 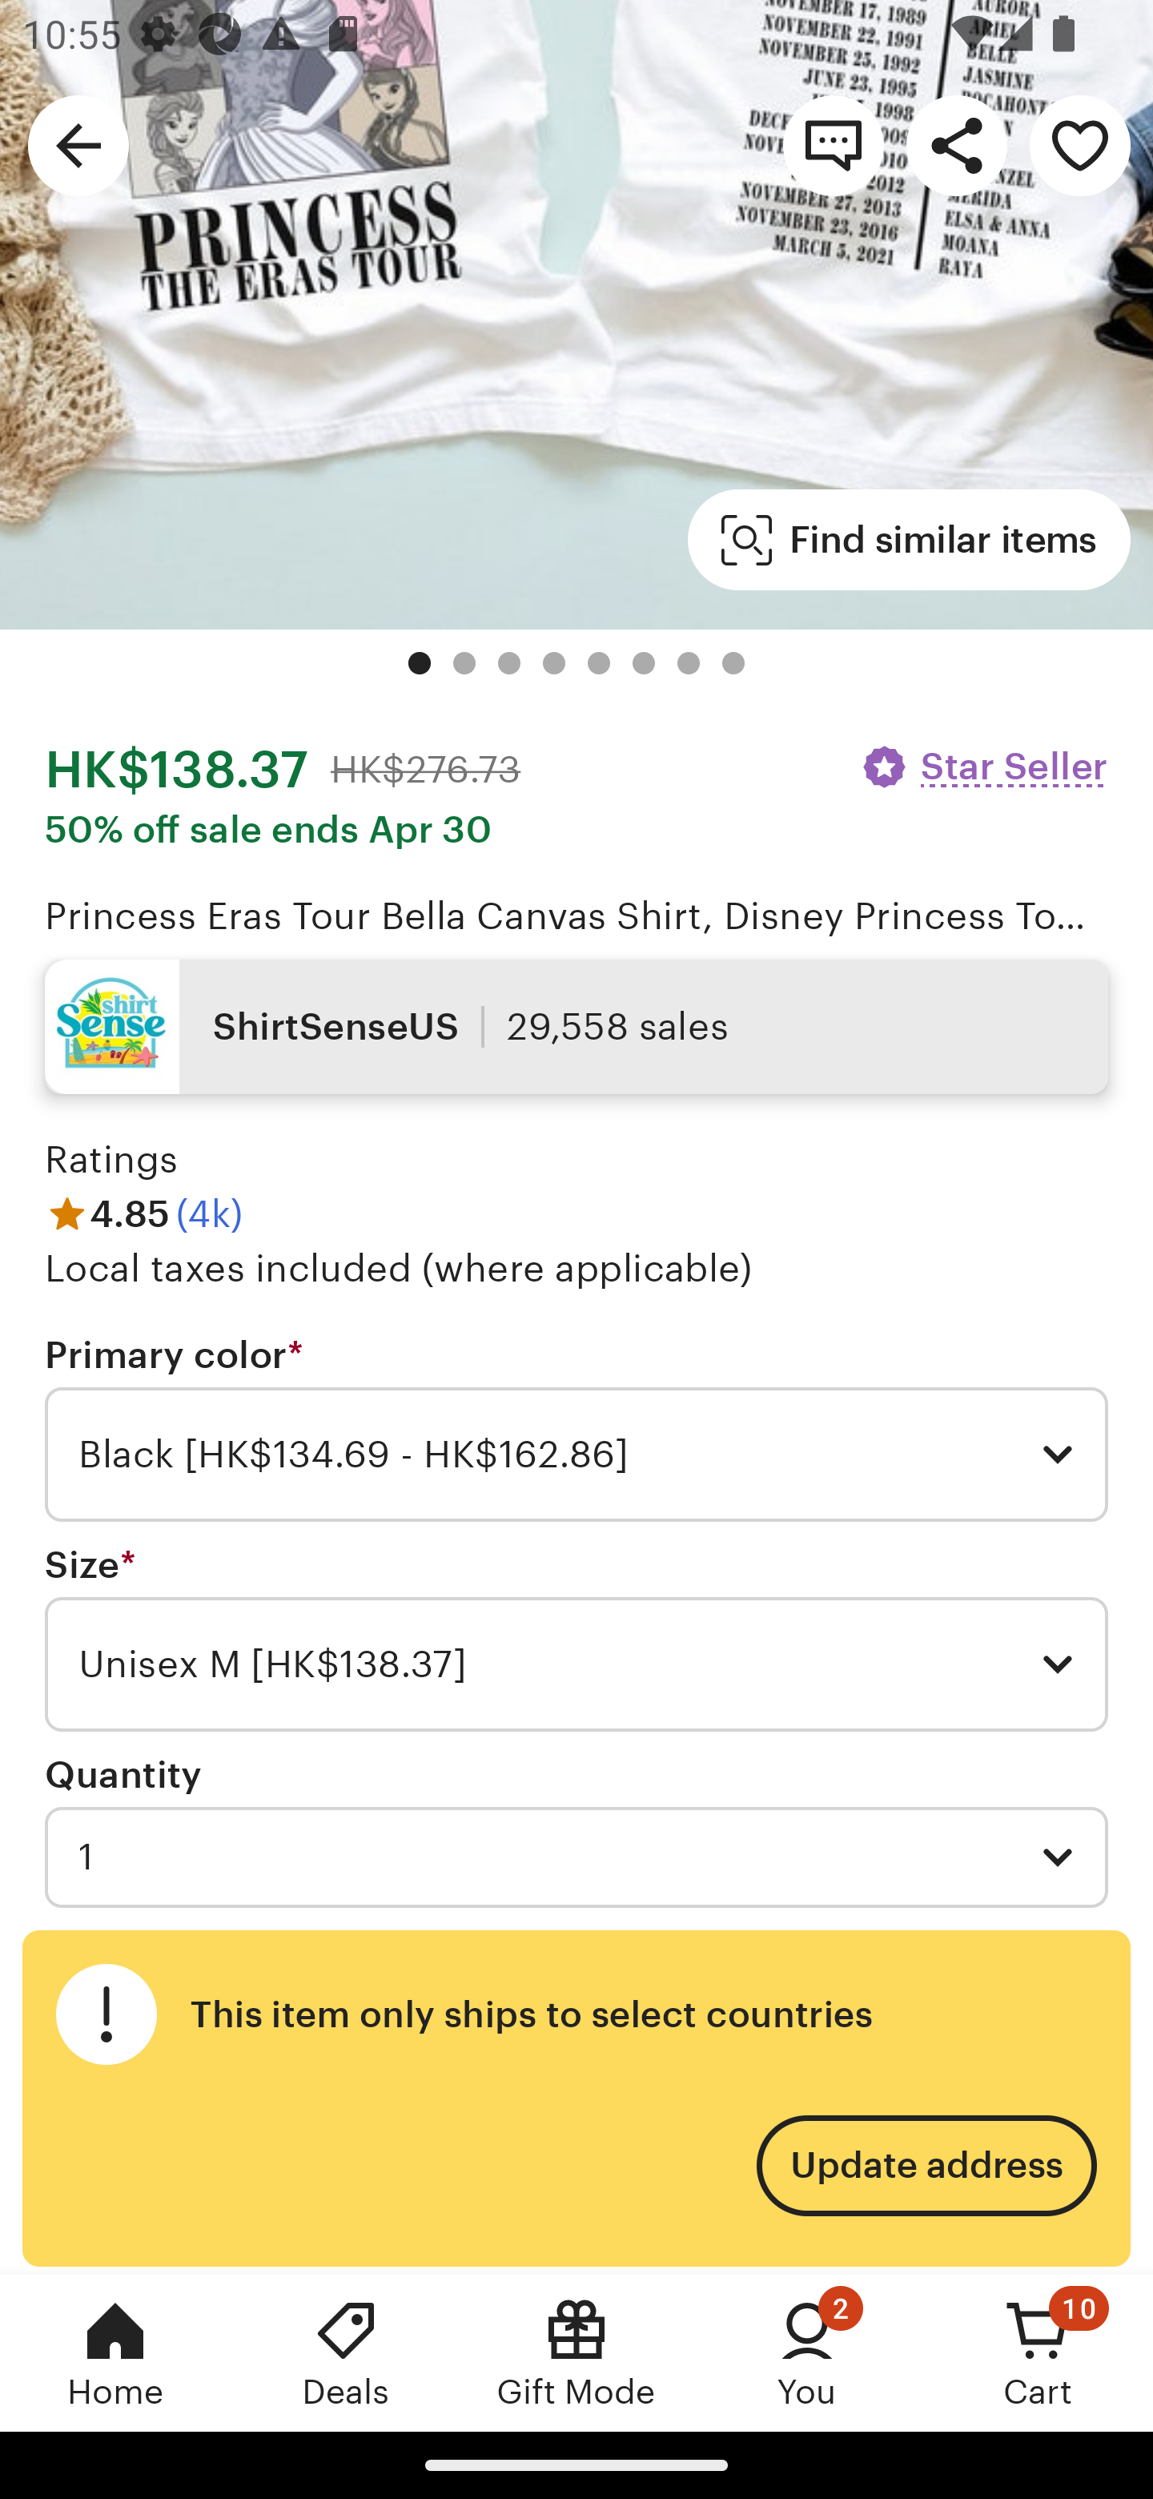 I want to click on Contact shop, so click(x=833, y=144).